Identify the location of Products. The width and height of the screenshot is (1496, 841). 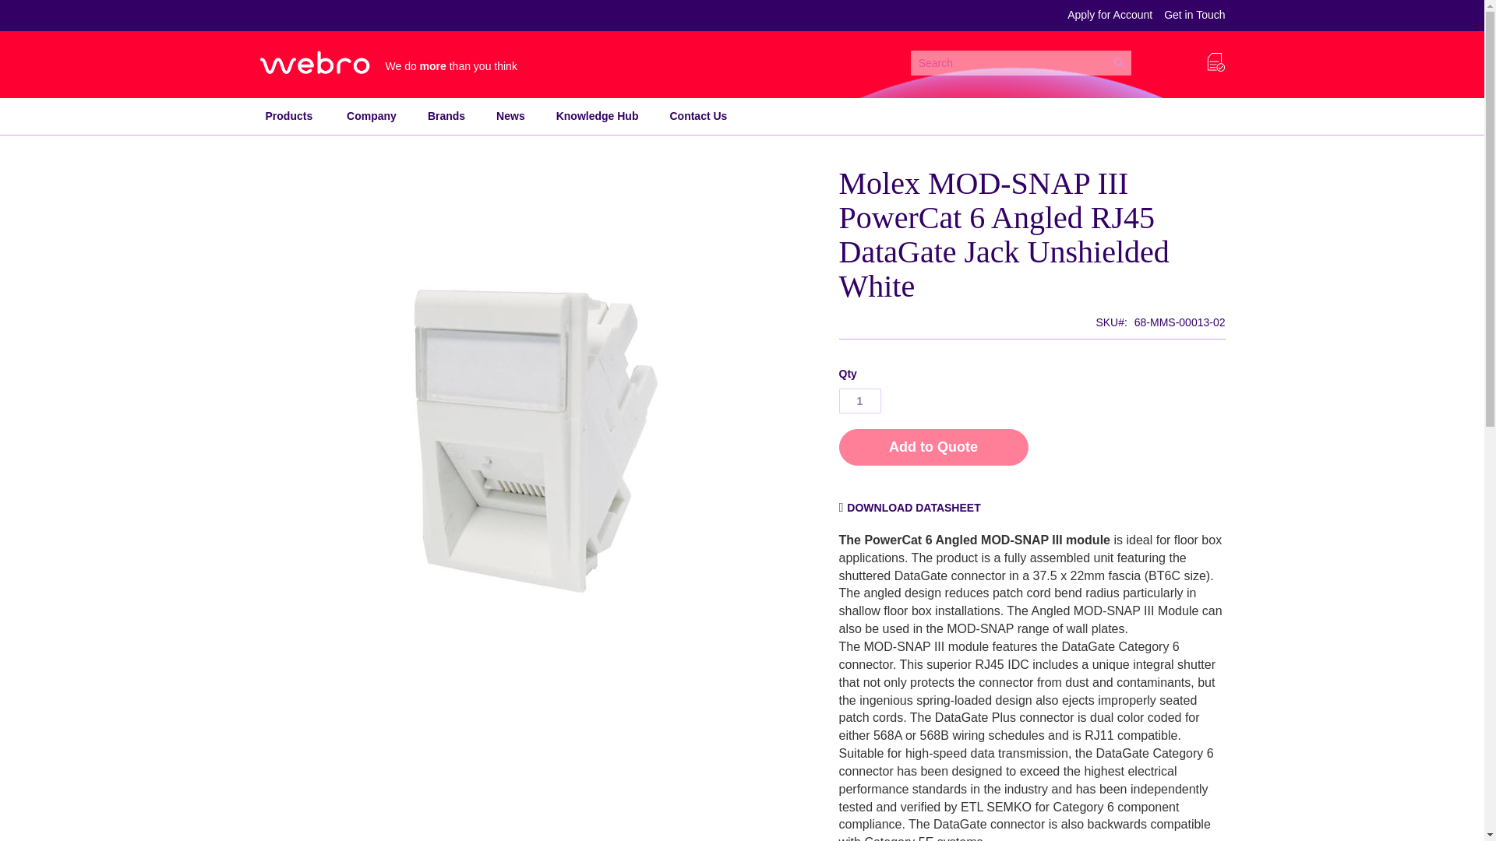
(288, 116).